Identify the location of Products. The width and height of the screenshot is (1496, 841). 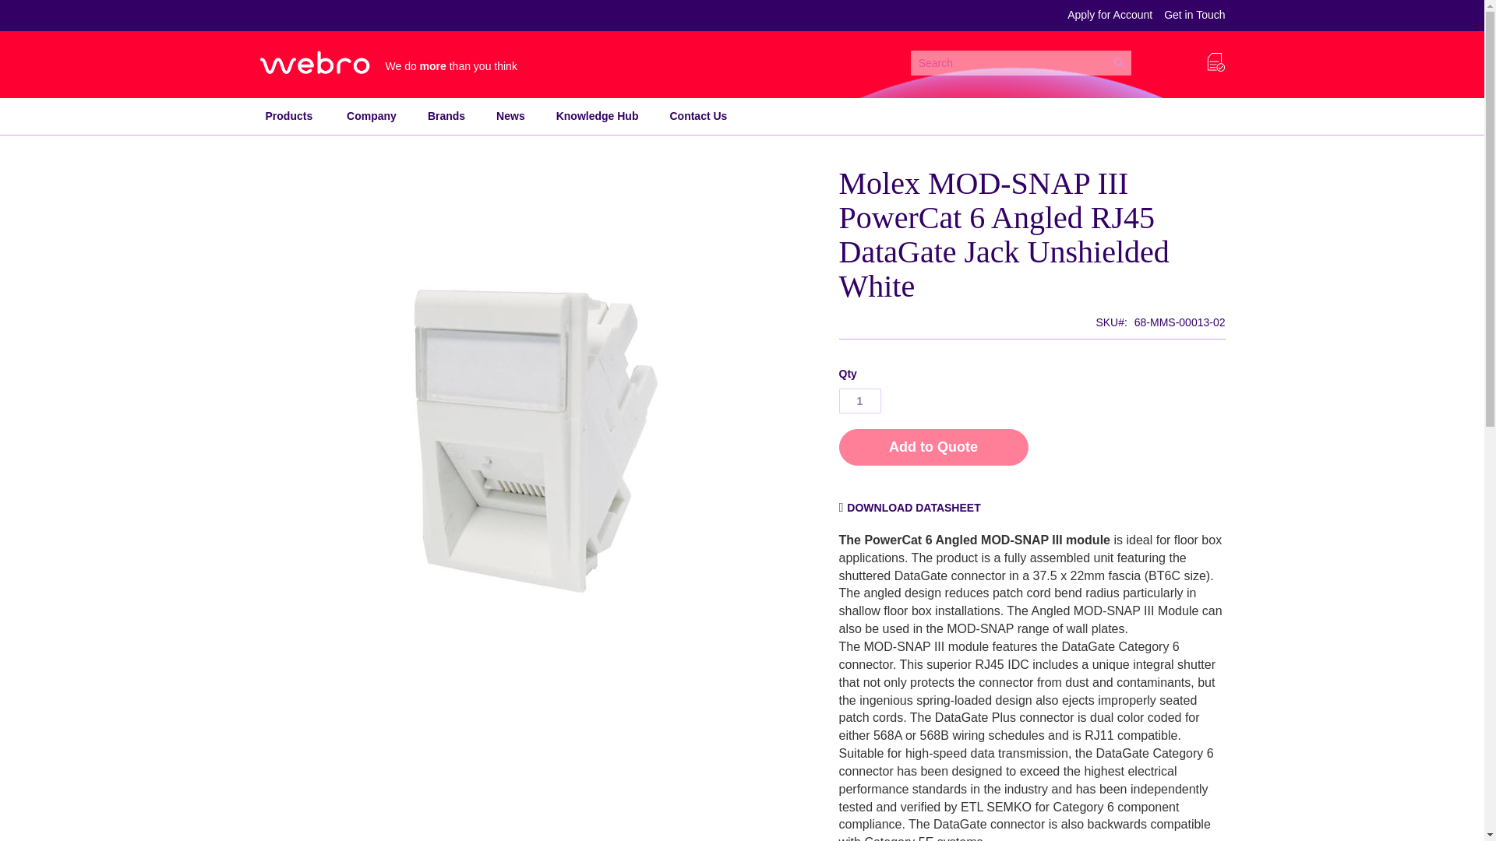
(288, 116).